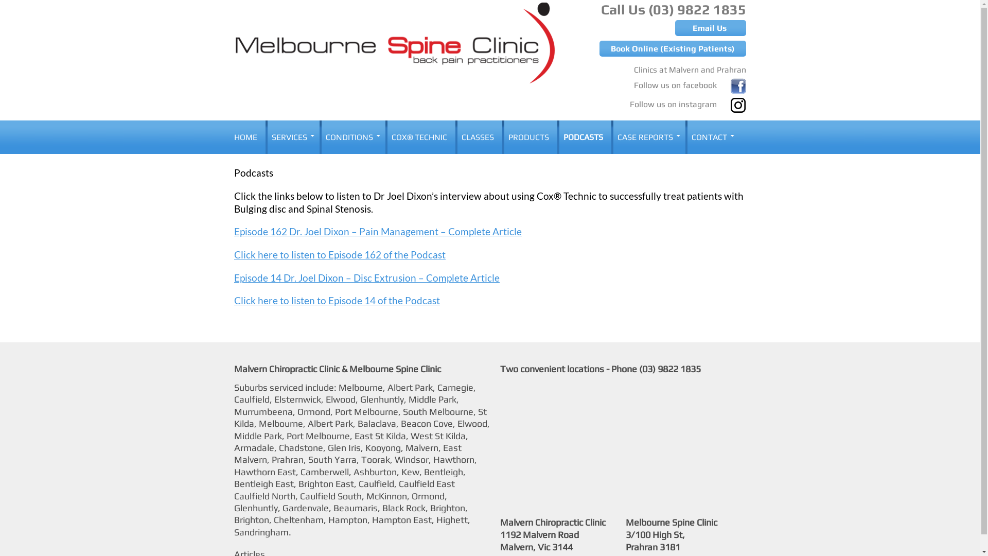 This screenshot has height=556, width=988. What do you see at coordinates (340, 254) in the screenshot?
I see `Click here to listen to Episode 162 of the Podcast` at bounding box center [340, 254].